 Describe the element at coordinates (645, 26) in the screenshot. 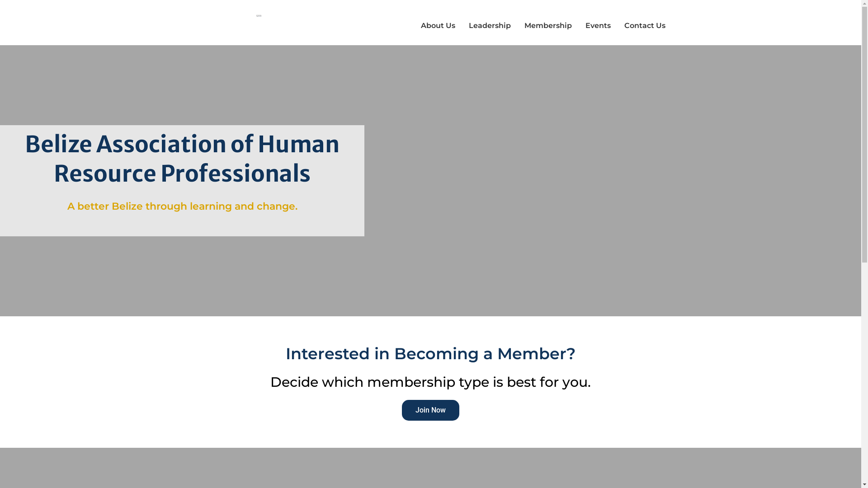

I see `Contact Us` at that location.